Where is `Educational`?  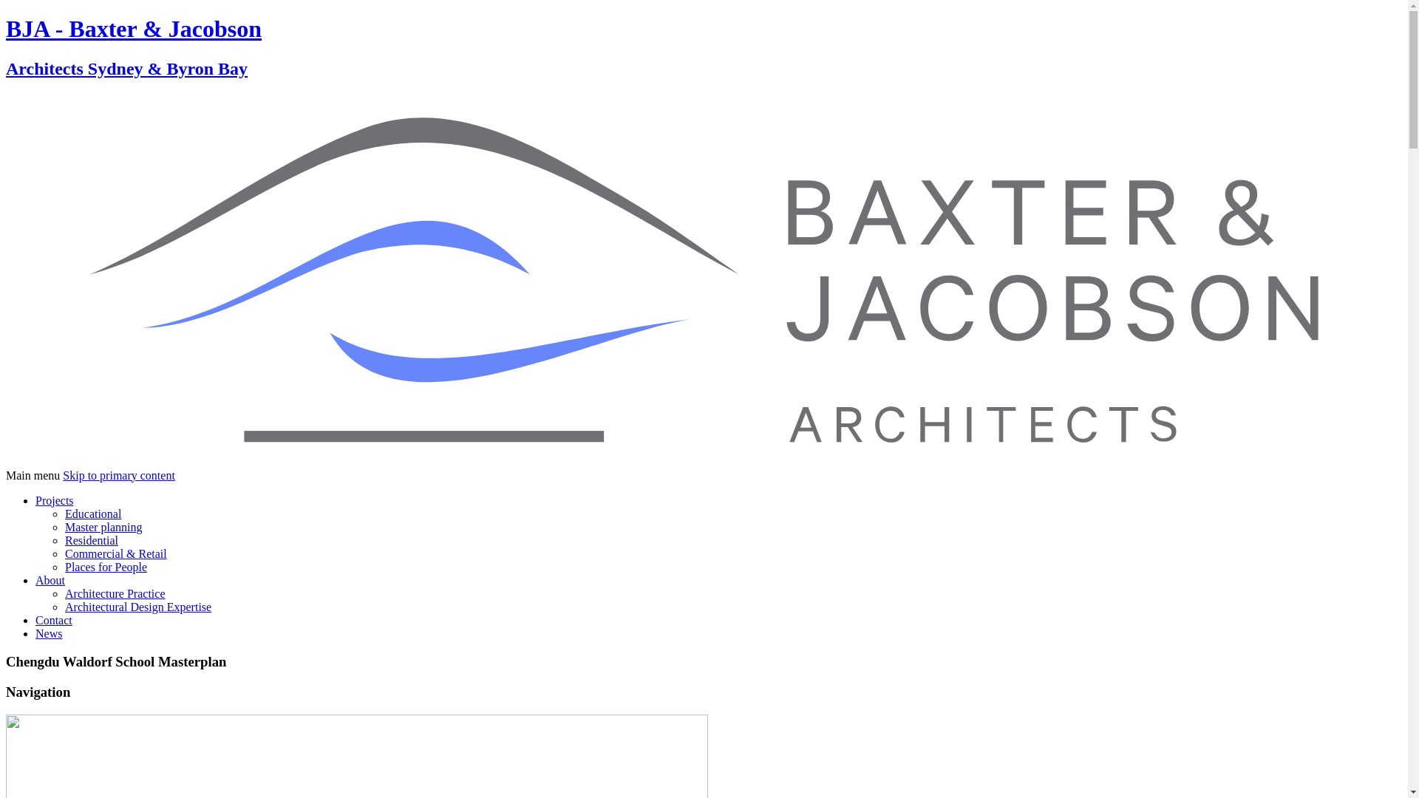 Educational is located at coordinates (93, 513).